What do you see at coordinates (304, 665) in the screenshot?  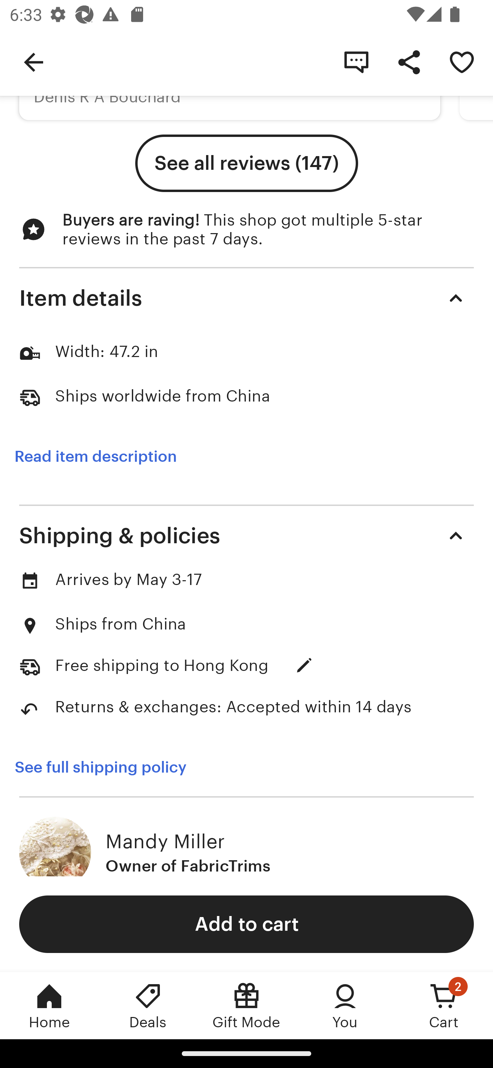 I see `Update` at bounding box center [304, 665].